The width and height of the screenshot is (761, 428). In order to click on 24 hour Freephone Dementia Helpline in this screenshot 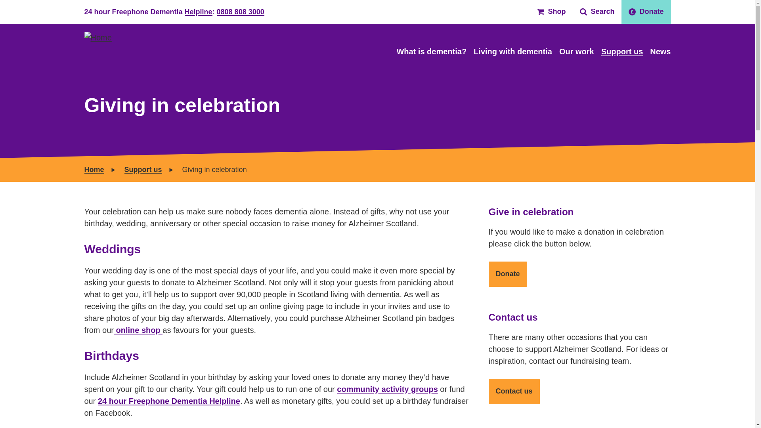, I will do `click(169, 401)`.